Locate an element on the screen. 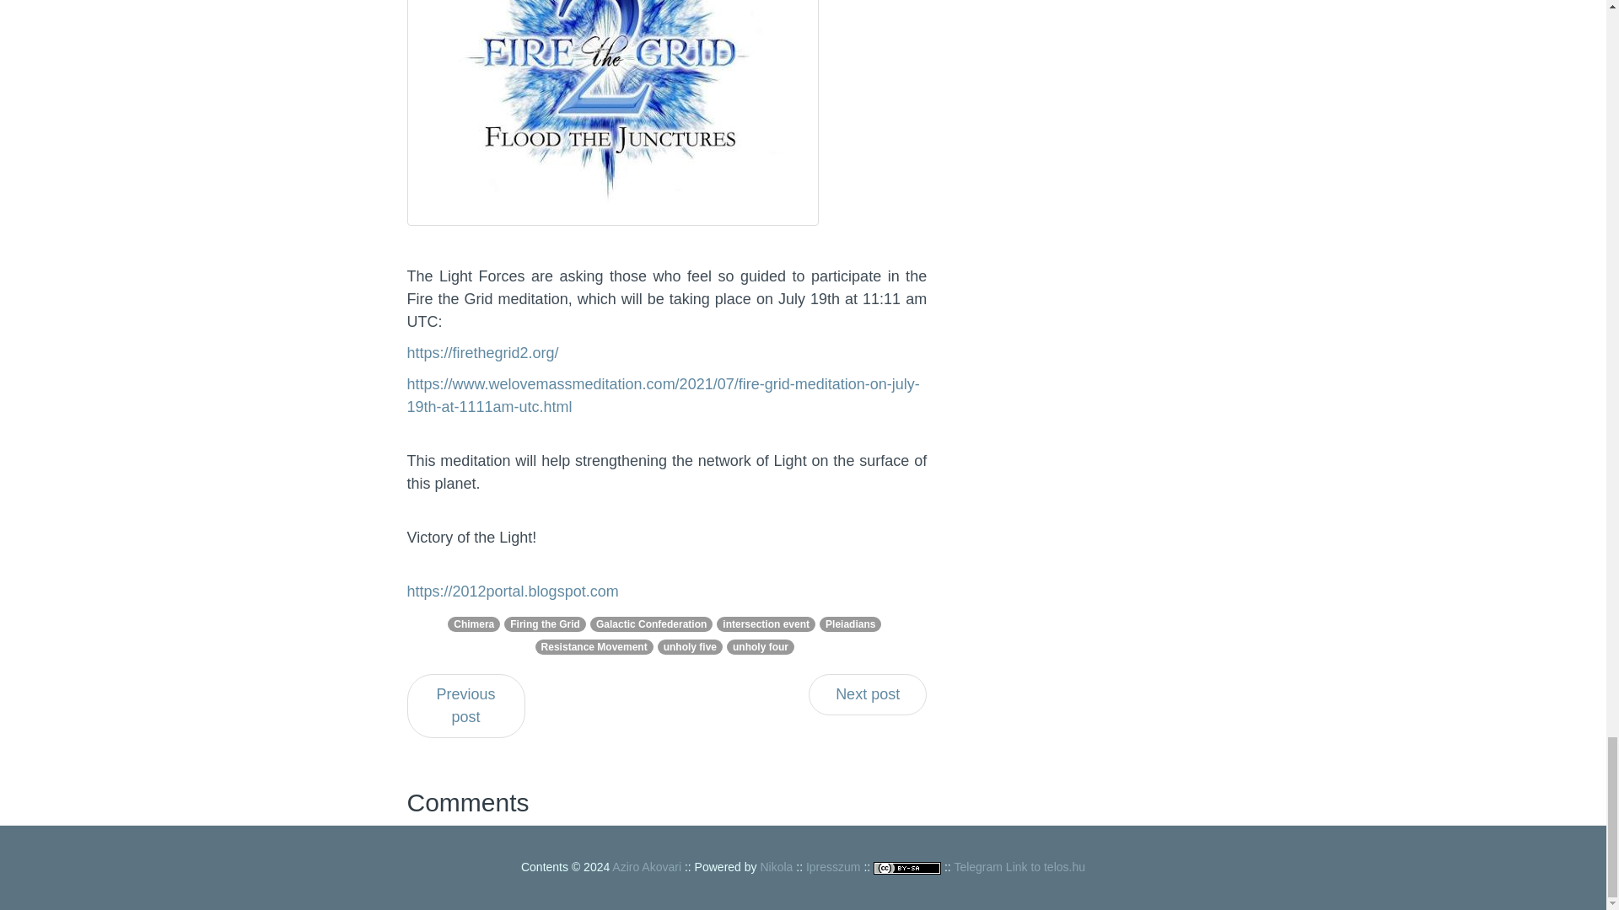  Previous post is located at coordinates (465, 706).